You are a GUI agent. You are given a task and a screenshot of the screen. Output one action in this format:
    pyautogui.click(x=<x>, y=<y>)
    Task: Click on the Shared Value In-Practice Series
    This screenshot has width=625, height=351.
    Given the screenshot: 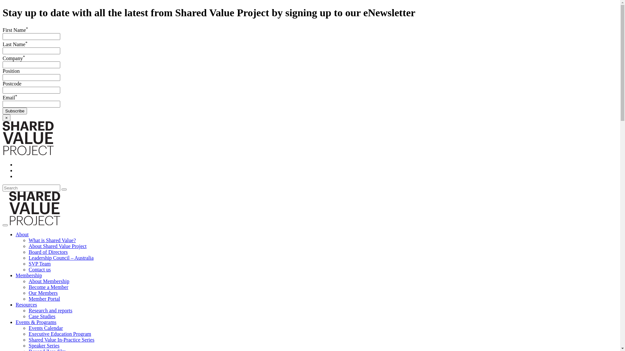 What is the action you would take?
    pyautogui.click(x=62, y=340)
    